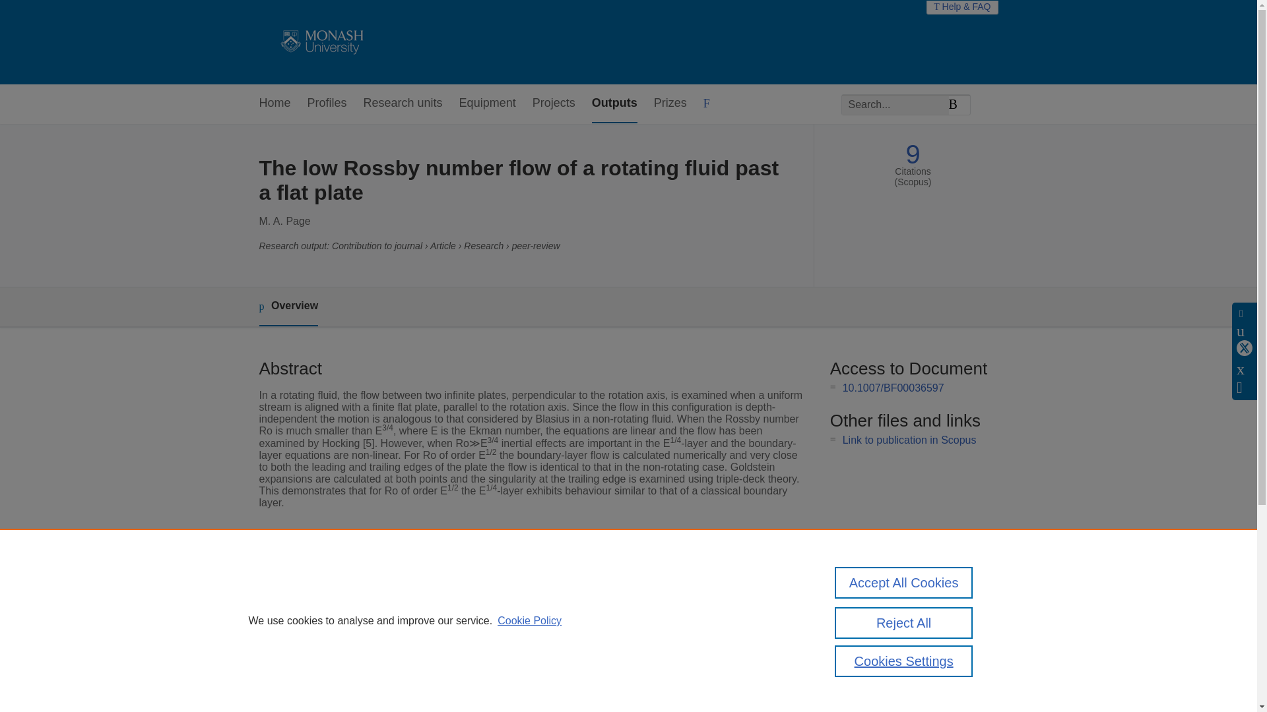  I want to click on Journal of Engineering Mathematics, so click(526, 581).